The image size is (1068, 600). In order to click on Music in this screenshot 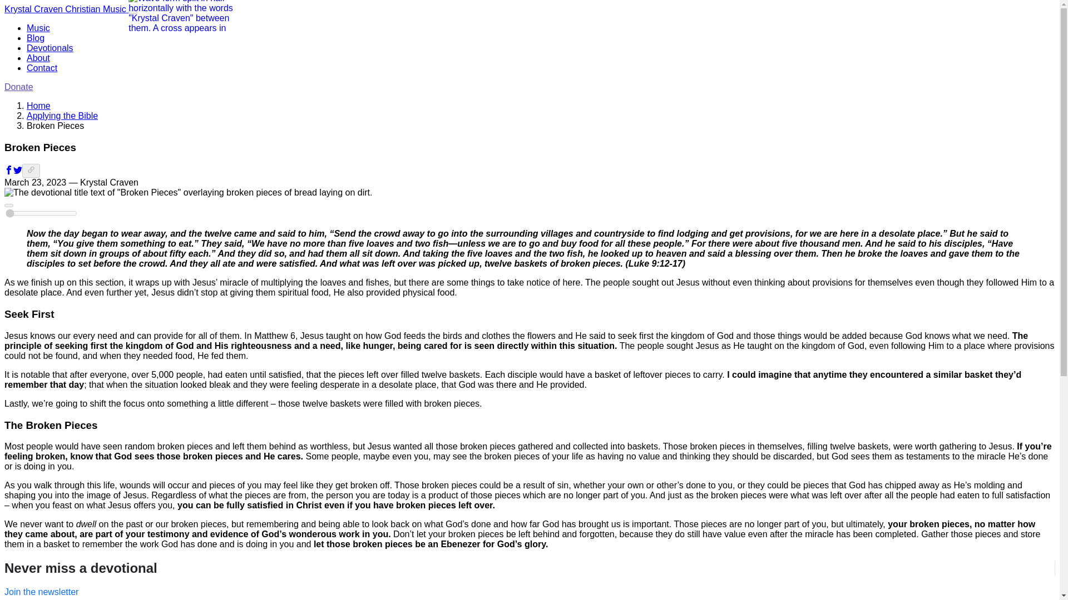, I will do `click(38, 28)`.